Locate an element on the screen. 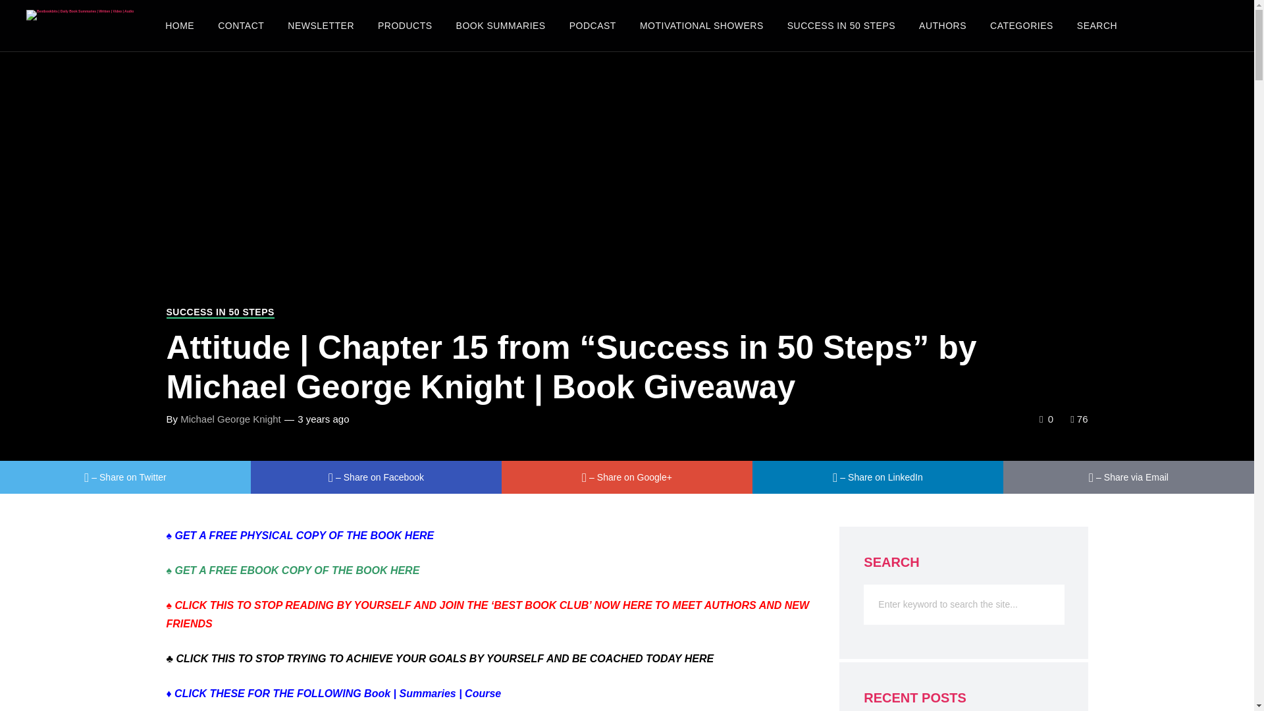 This screenshot has height=711, width=1264. CONTACT is located at coordinates (240, 25).